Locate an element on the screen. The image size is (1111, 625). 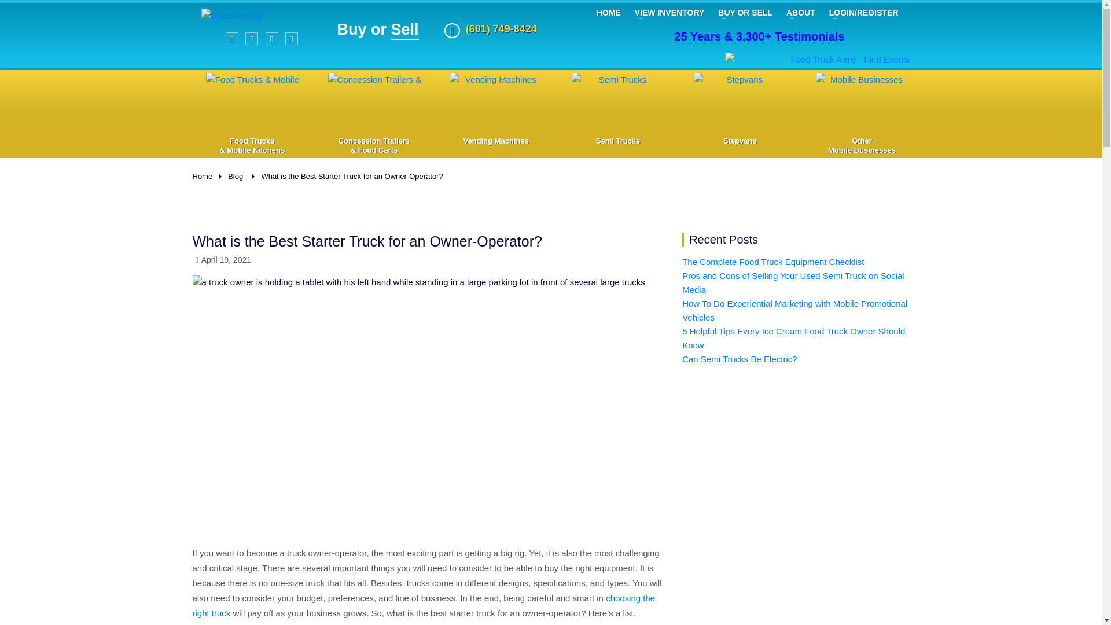
VIEW INVENTORY is located at coordinates (669, 12).